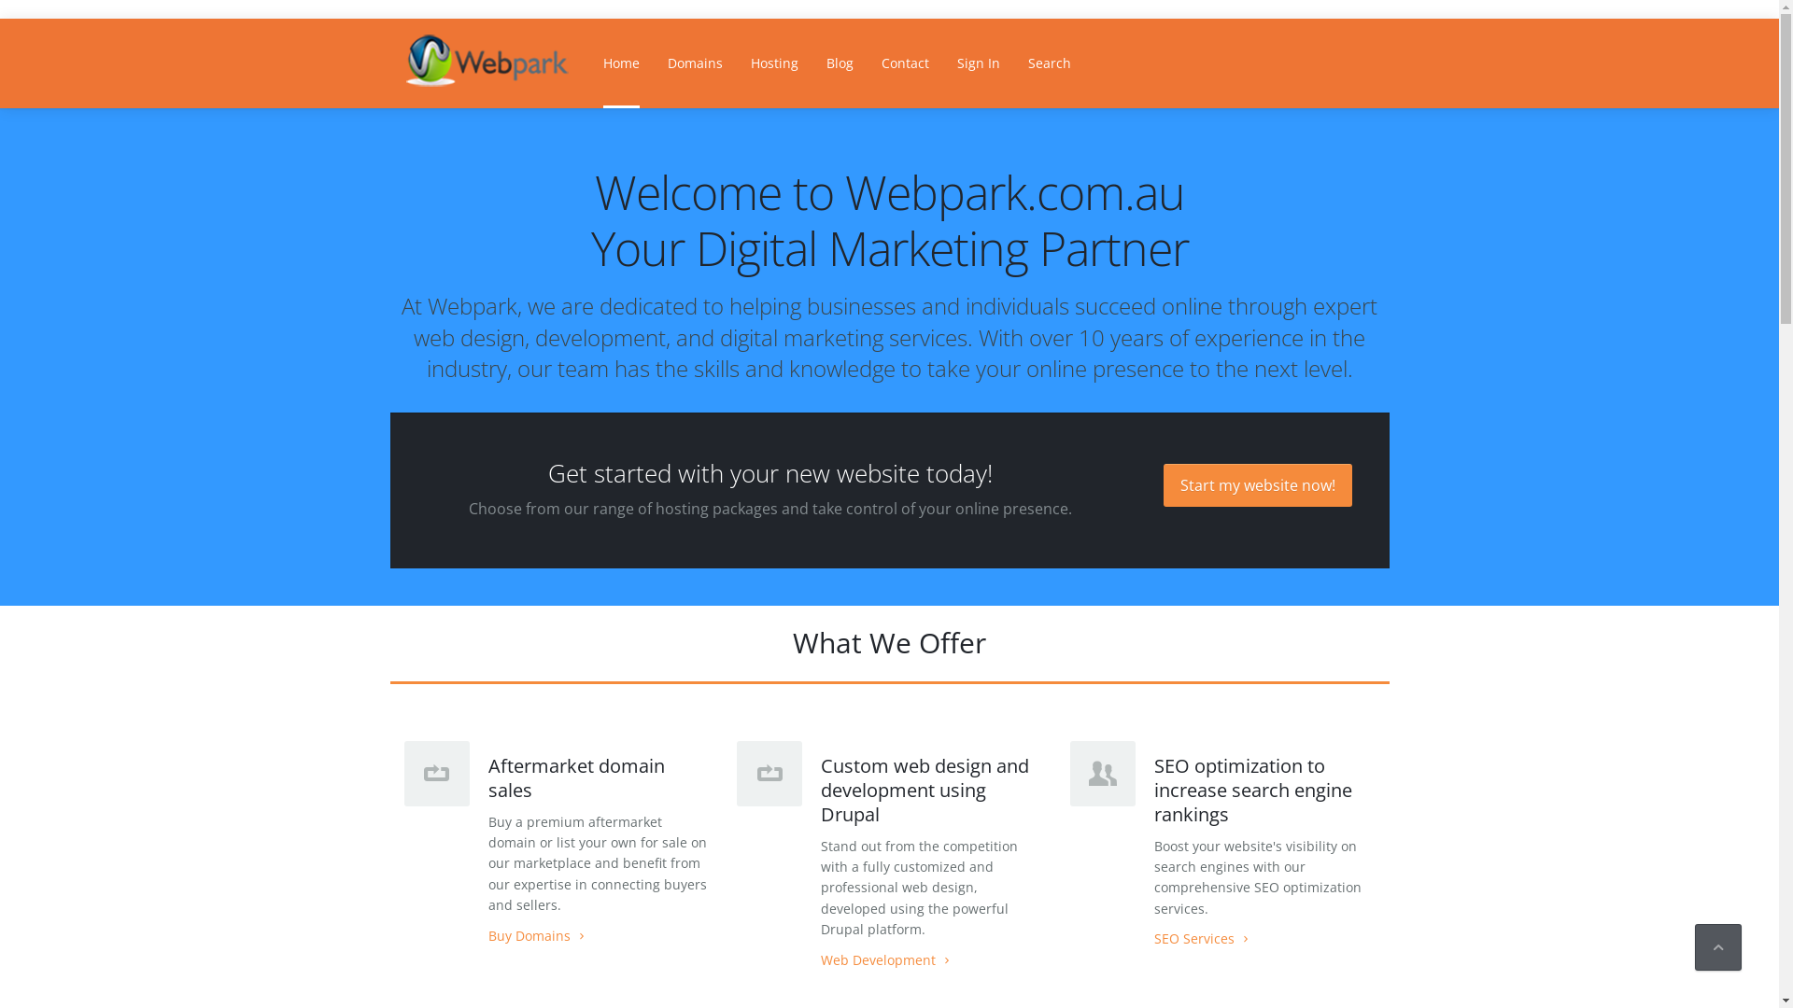 The height and width of the screenshot is (1008, 1793). What do you see at coordinates (620, 63) in the screenshot?
I see `Home` at bounding box center [620, 63].